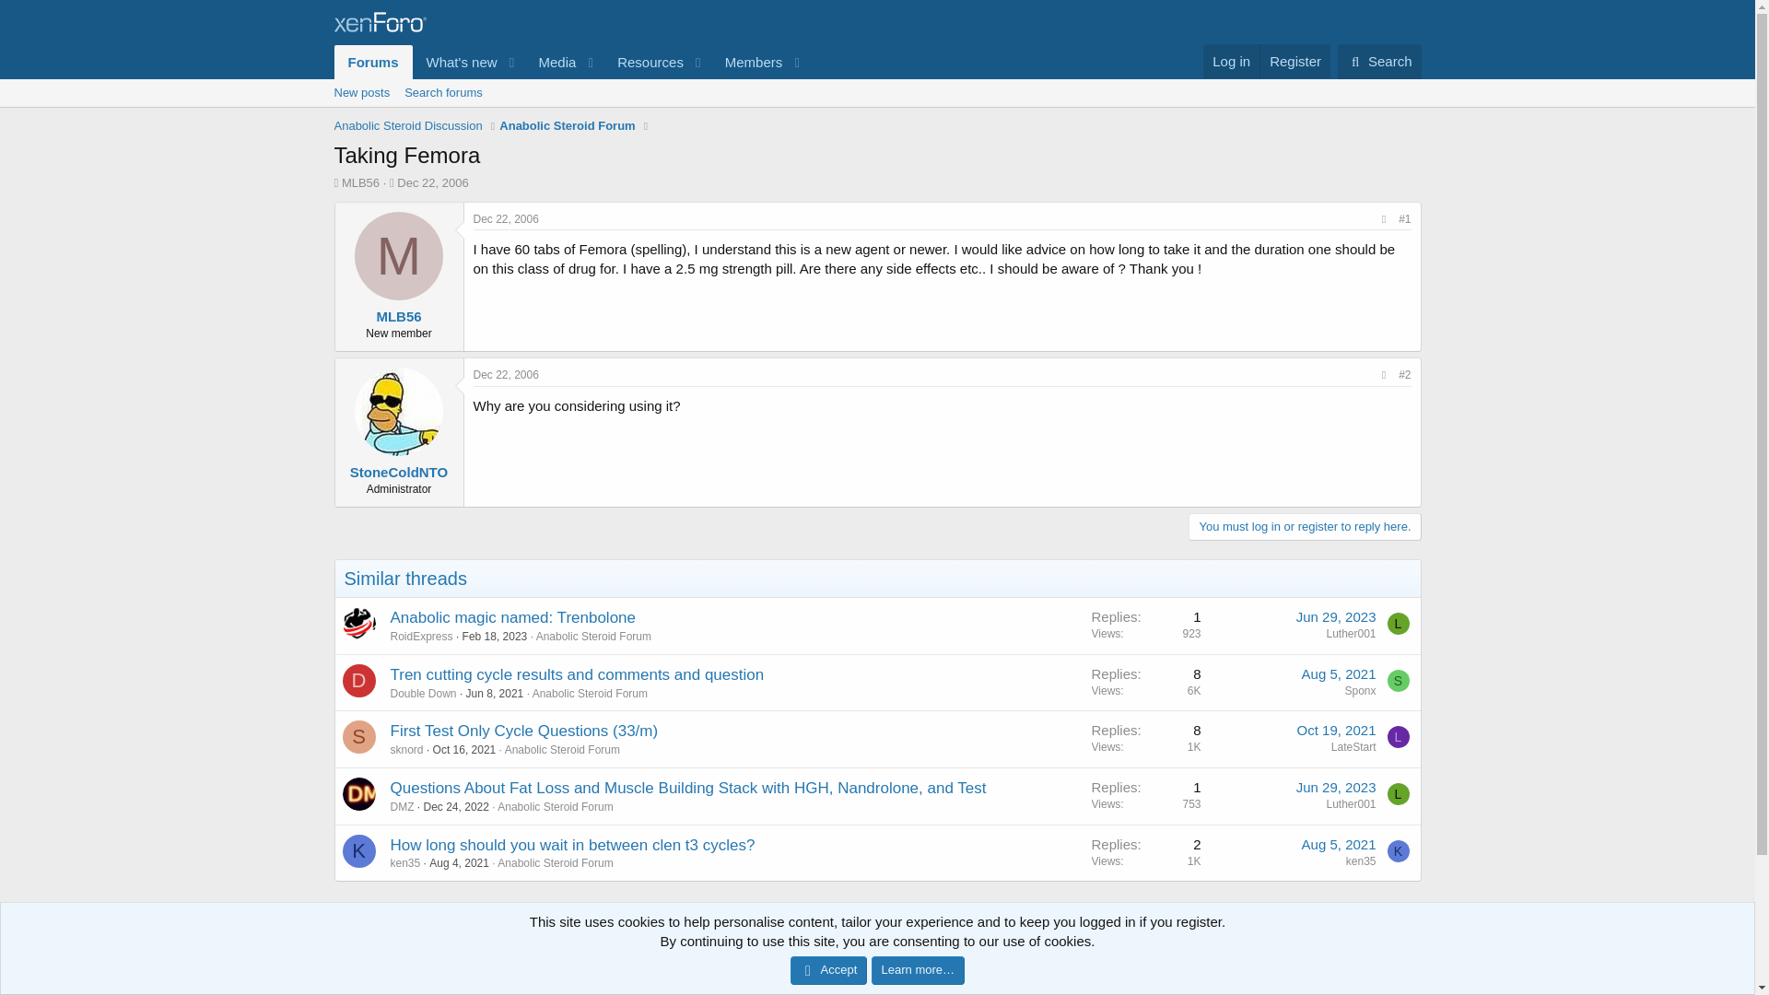 The image size is (1769, 995). What do you see at coordinates (455, 62) in the screenshot?
I see `Dec 24, 2022 at 9:57 PM` at bounding box center [455, 62].